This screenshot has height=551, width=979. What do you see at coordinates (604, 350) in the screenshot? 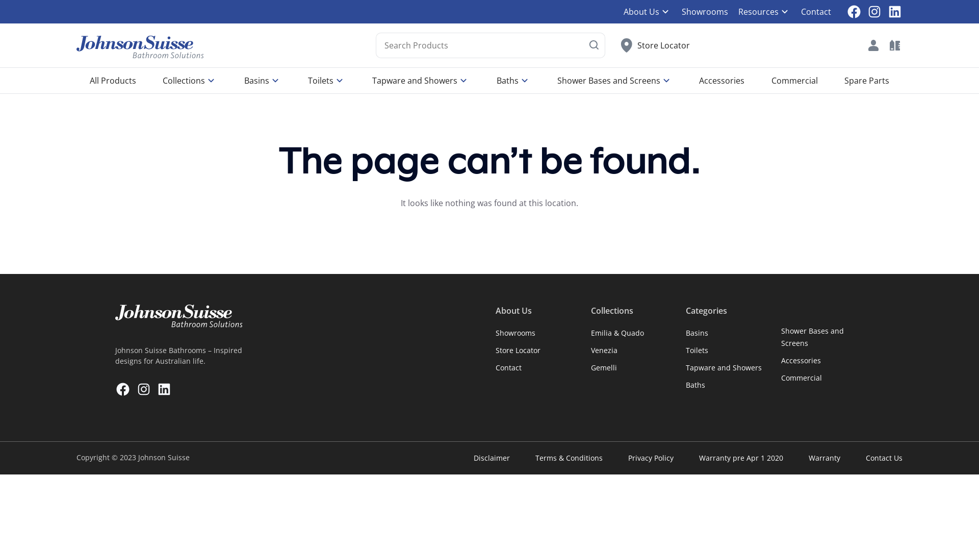
I see `Venezia` at bounding box center [604, 350].